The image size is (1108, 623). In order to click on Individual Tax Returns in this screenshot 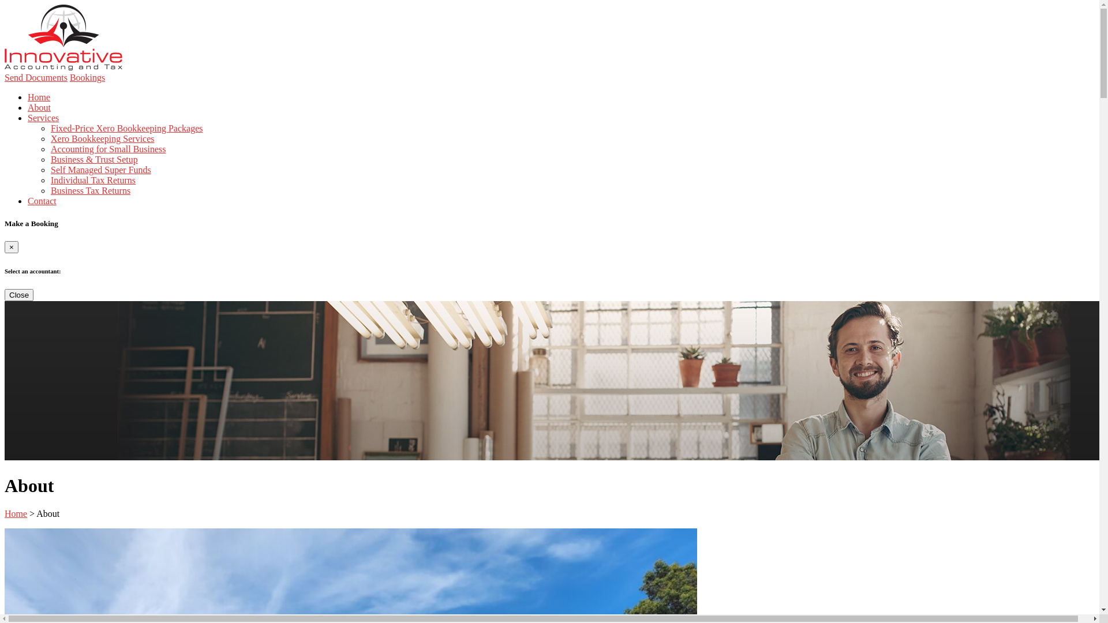, I will do `click(93, 180)`.